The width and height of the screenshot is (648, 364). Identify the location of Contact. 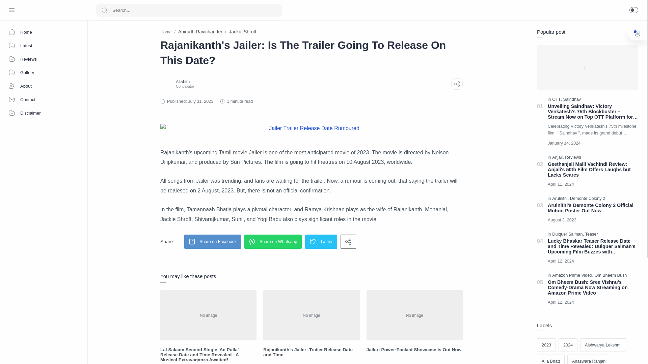
(44, 99).